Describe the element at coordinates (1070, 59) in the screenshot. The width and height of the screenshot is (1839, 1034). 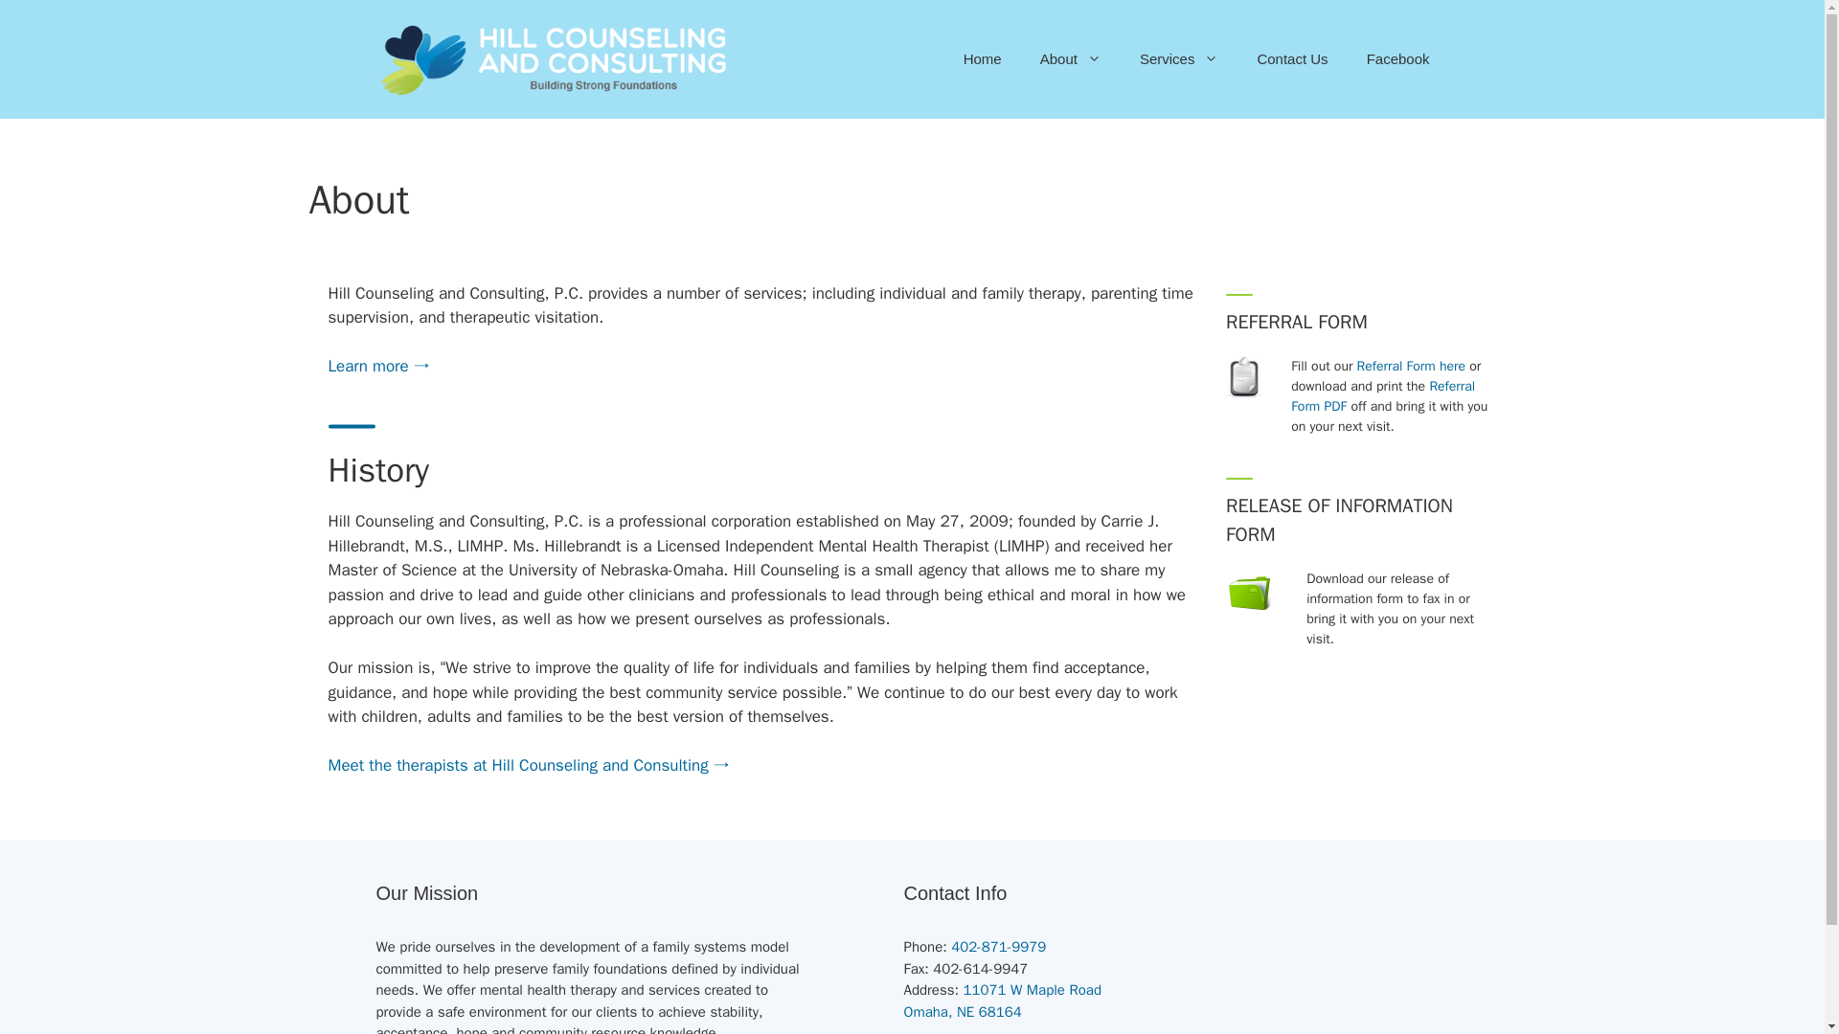
I see `About` at that location.